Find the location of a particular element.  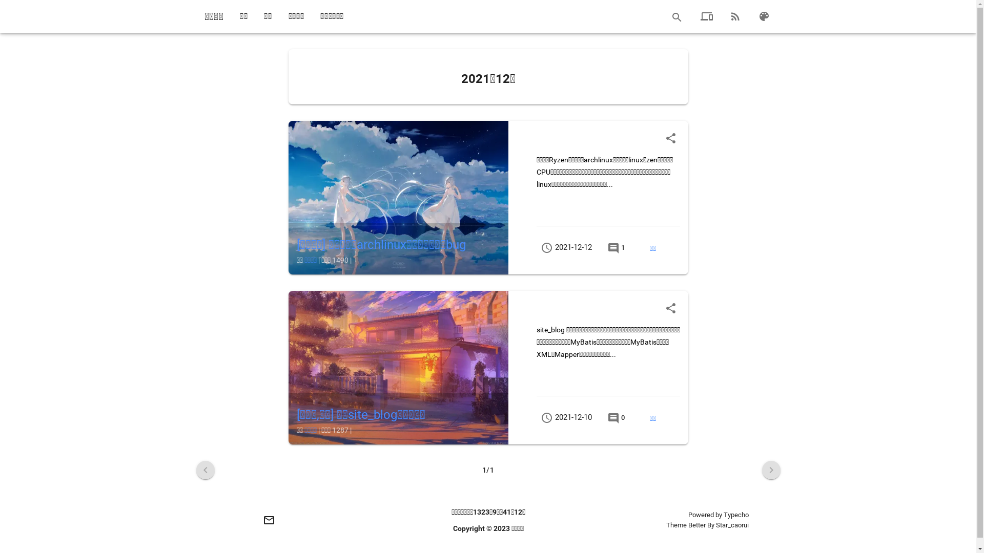

search is located at coordinates (676, 17).